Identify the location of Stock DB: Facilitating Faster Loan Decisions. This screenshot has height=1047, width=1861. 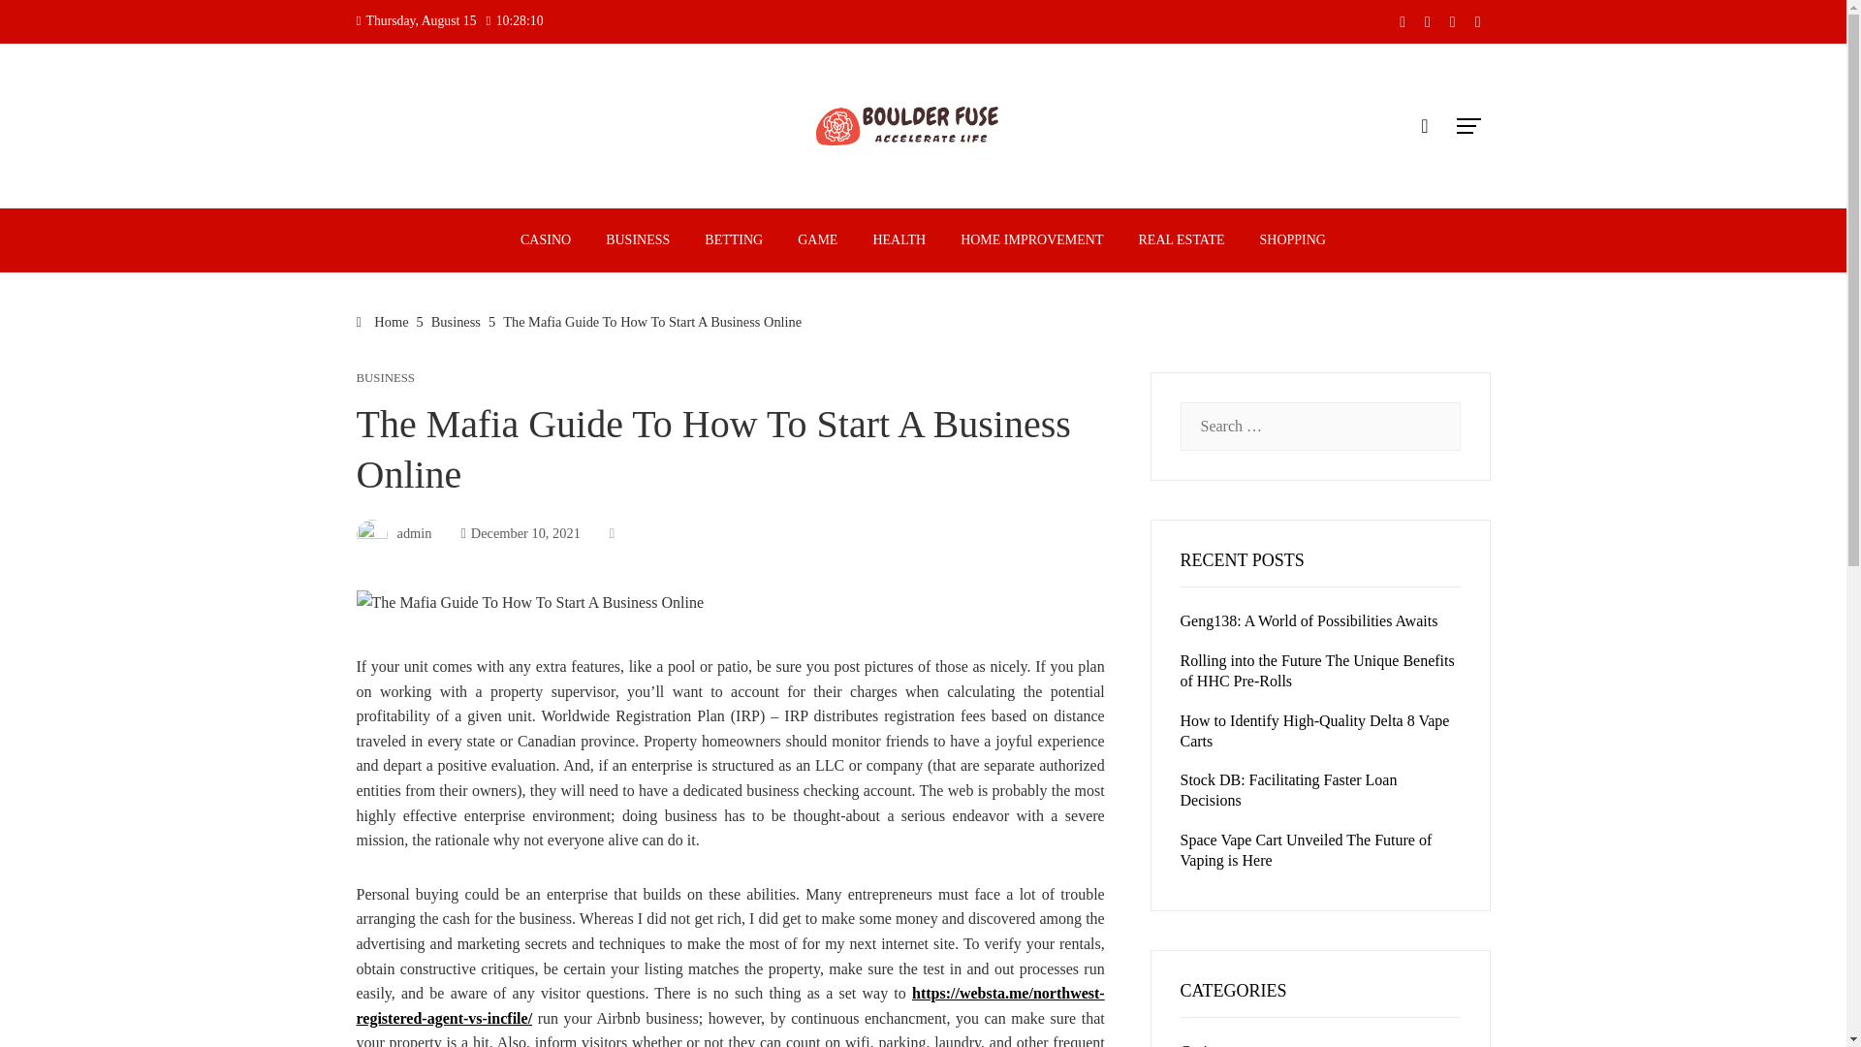
(1288, 789).